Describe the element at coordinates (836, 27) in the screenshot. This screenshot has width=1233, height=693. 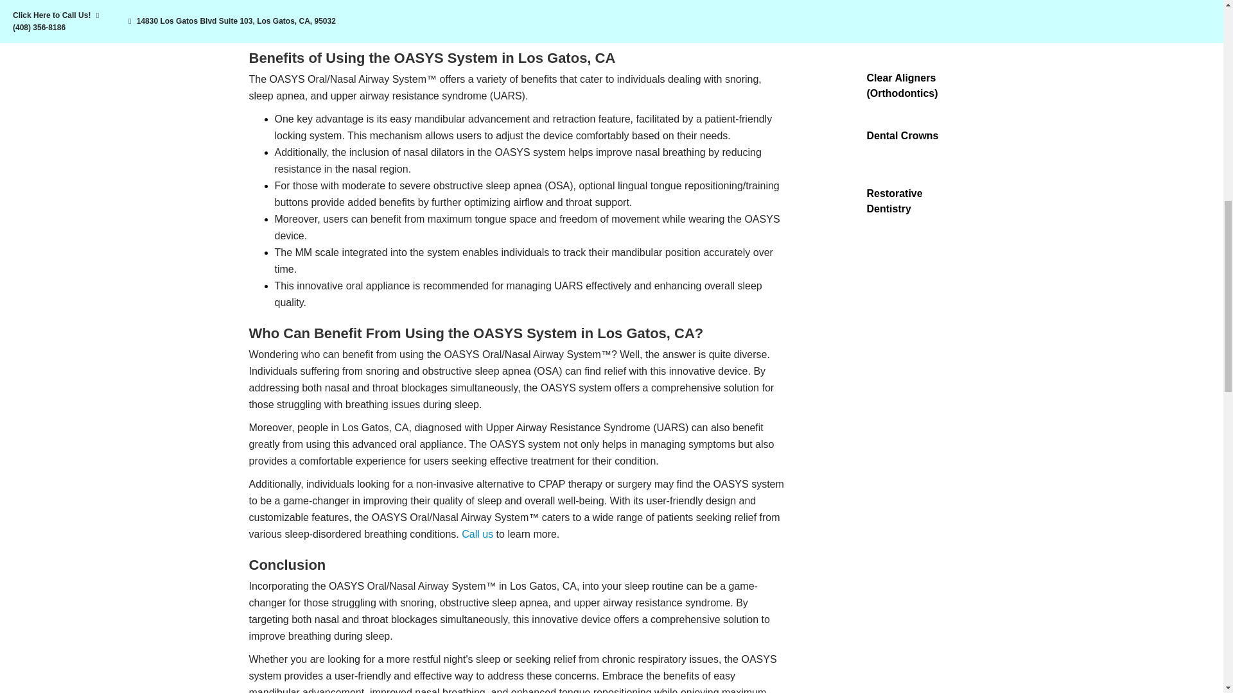
I see `dental fillings in los gatos ca` at that location.